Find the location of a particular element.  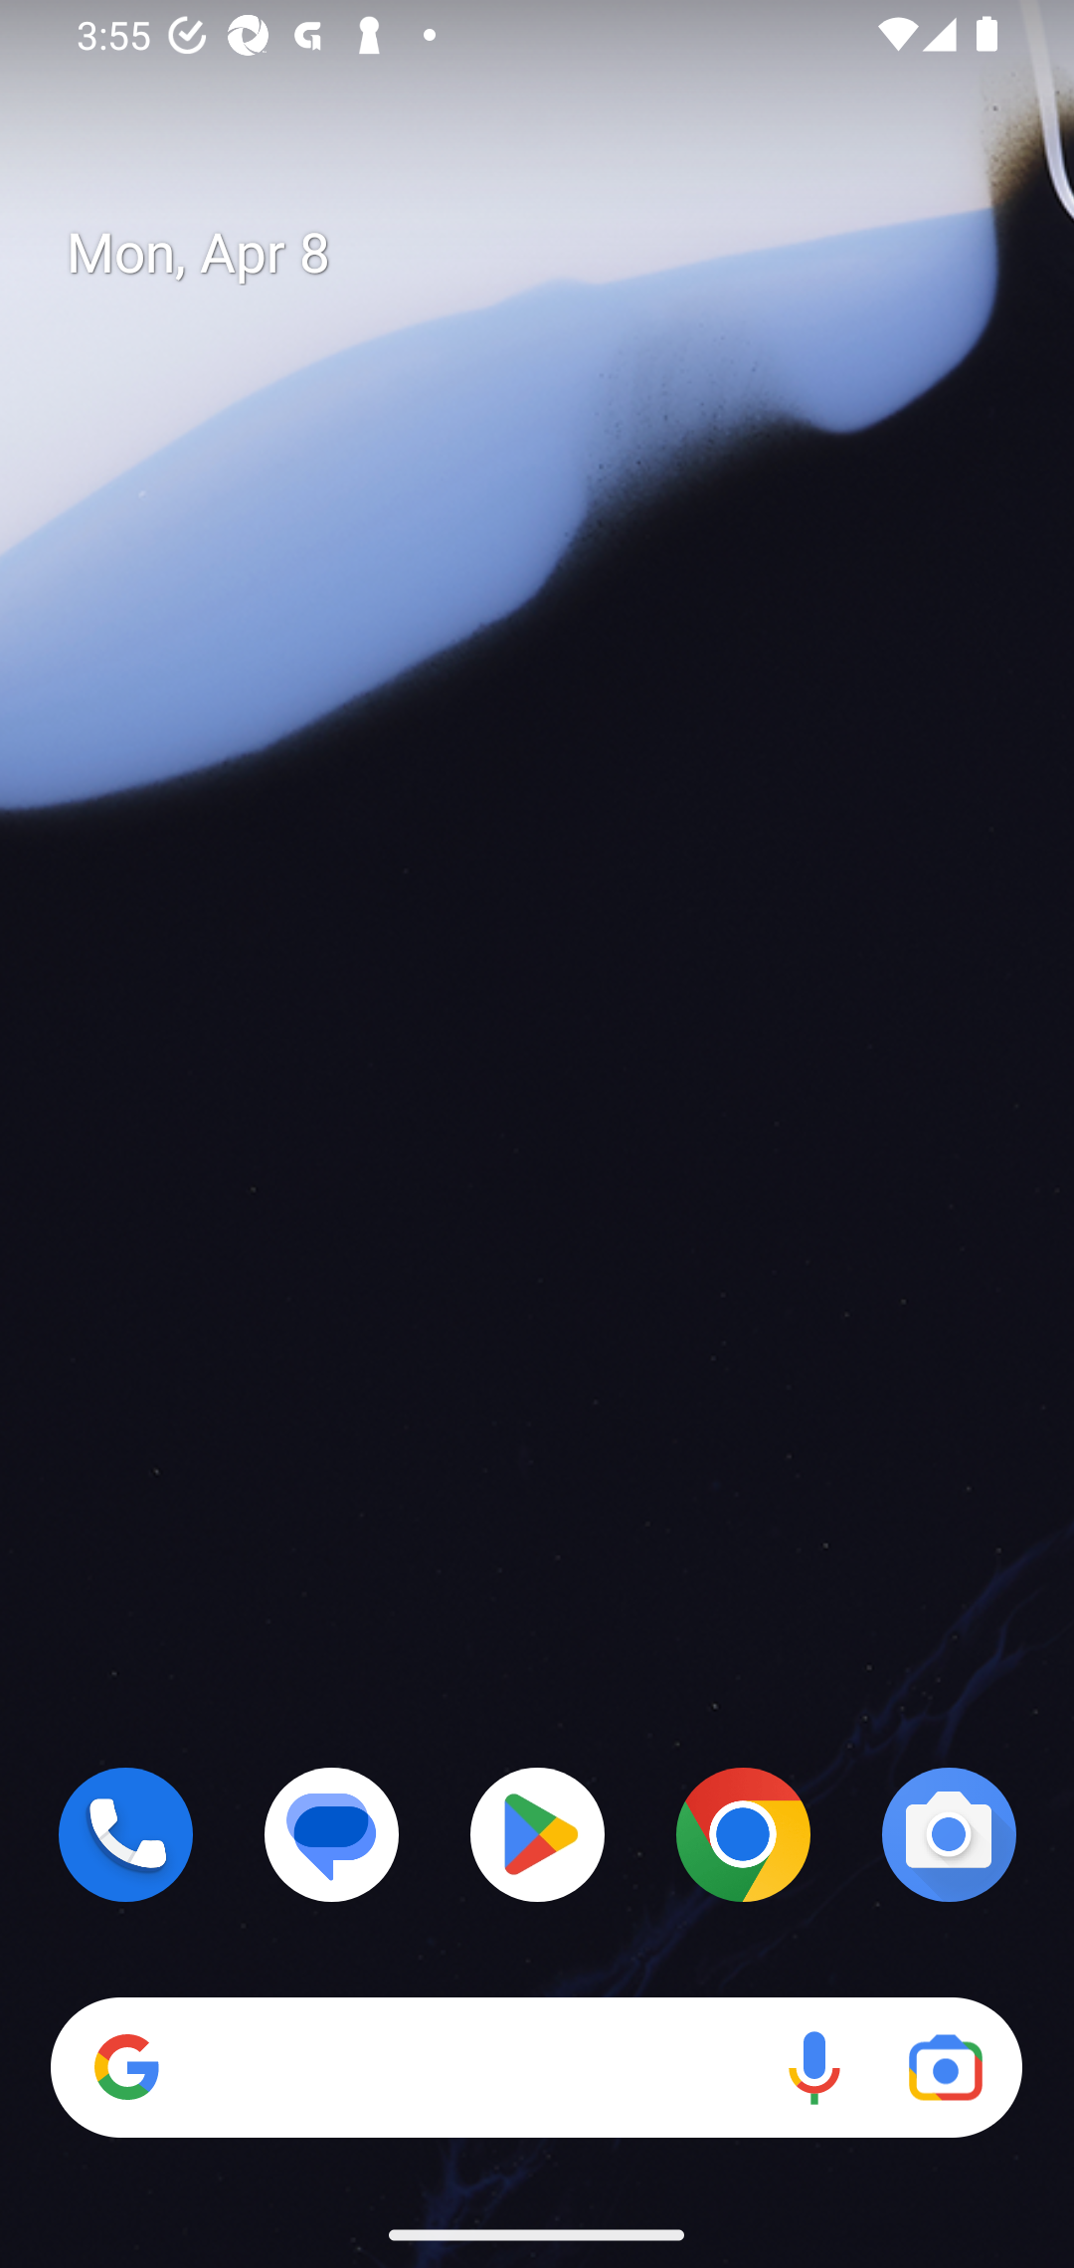

Mon, Apr 8 is located at coordinates (559, 254).